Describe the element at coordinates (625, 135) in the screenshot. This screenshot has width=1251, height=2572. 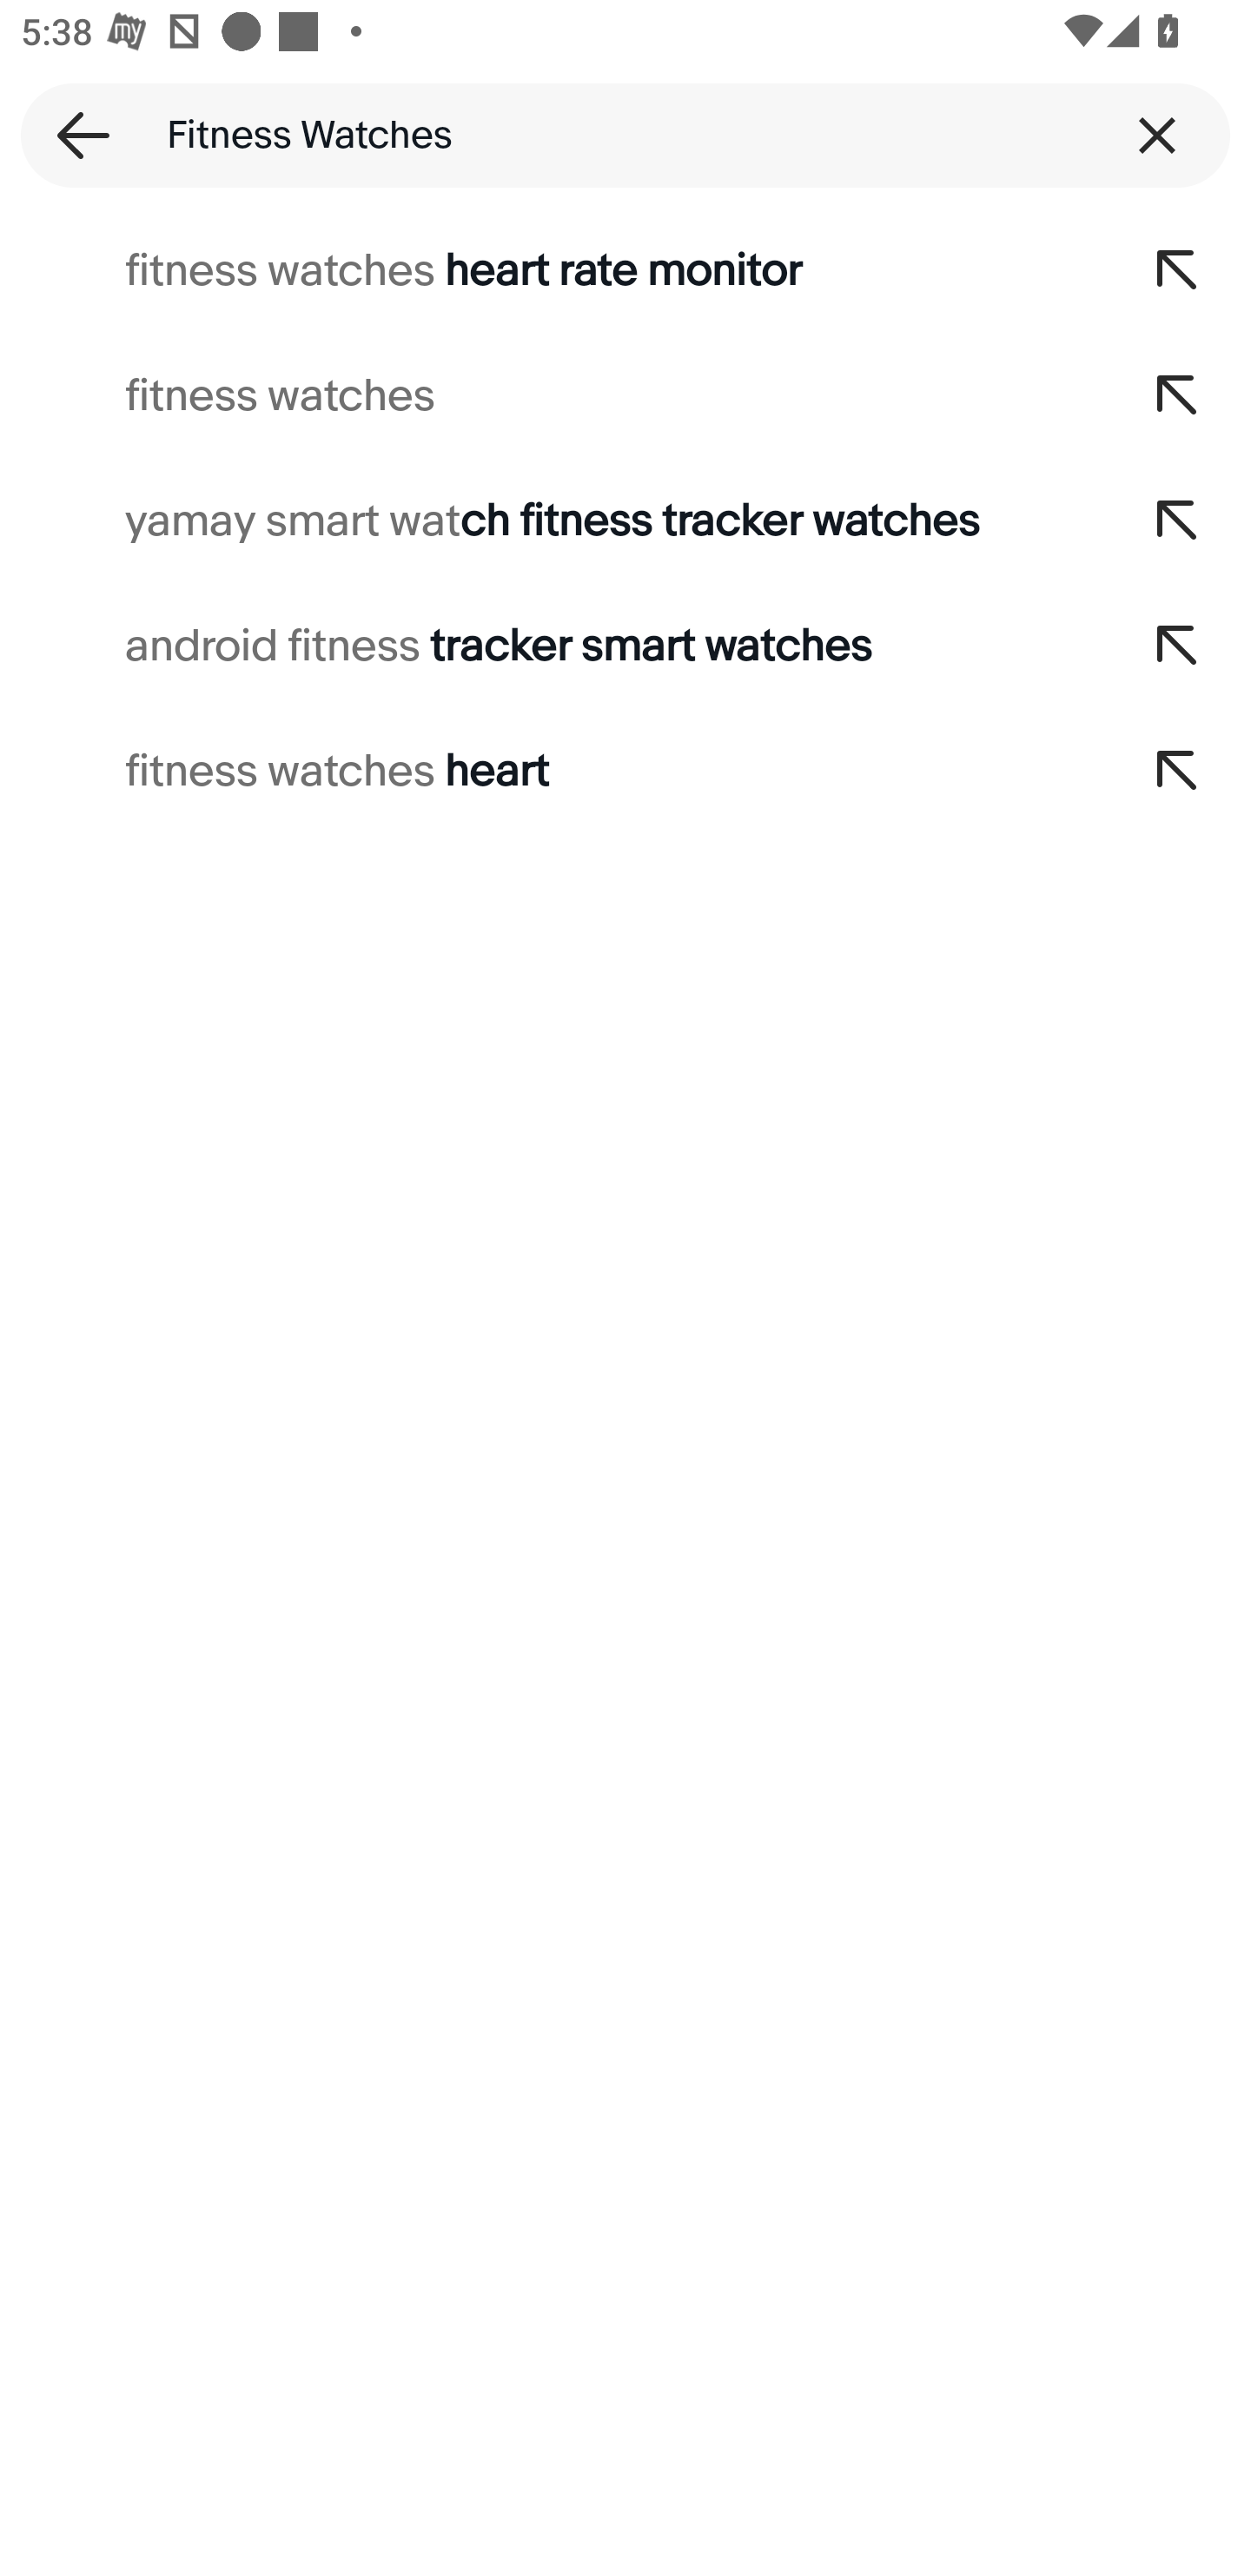
I see `Fitness Watches` at that location.